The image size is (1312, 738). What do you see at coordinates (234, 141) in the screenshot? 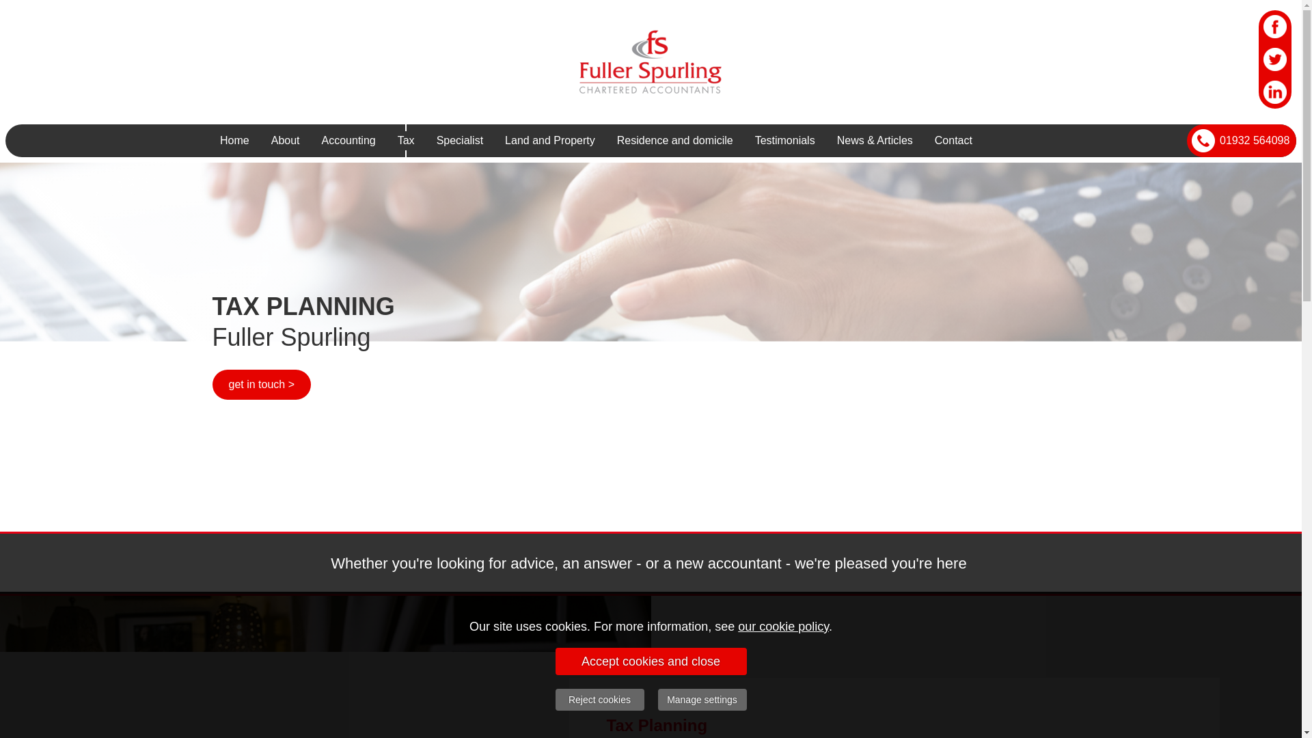
I see `Home` at bounding box center [234, 141].